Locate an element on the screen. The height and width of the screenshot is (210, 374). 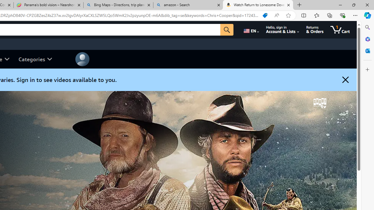
amazon - Search is located at coordinates (188, 5).